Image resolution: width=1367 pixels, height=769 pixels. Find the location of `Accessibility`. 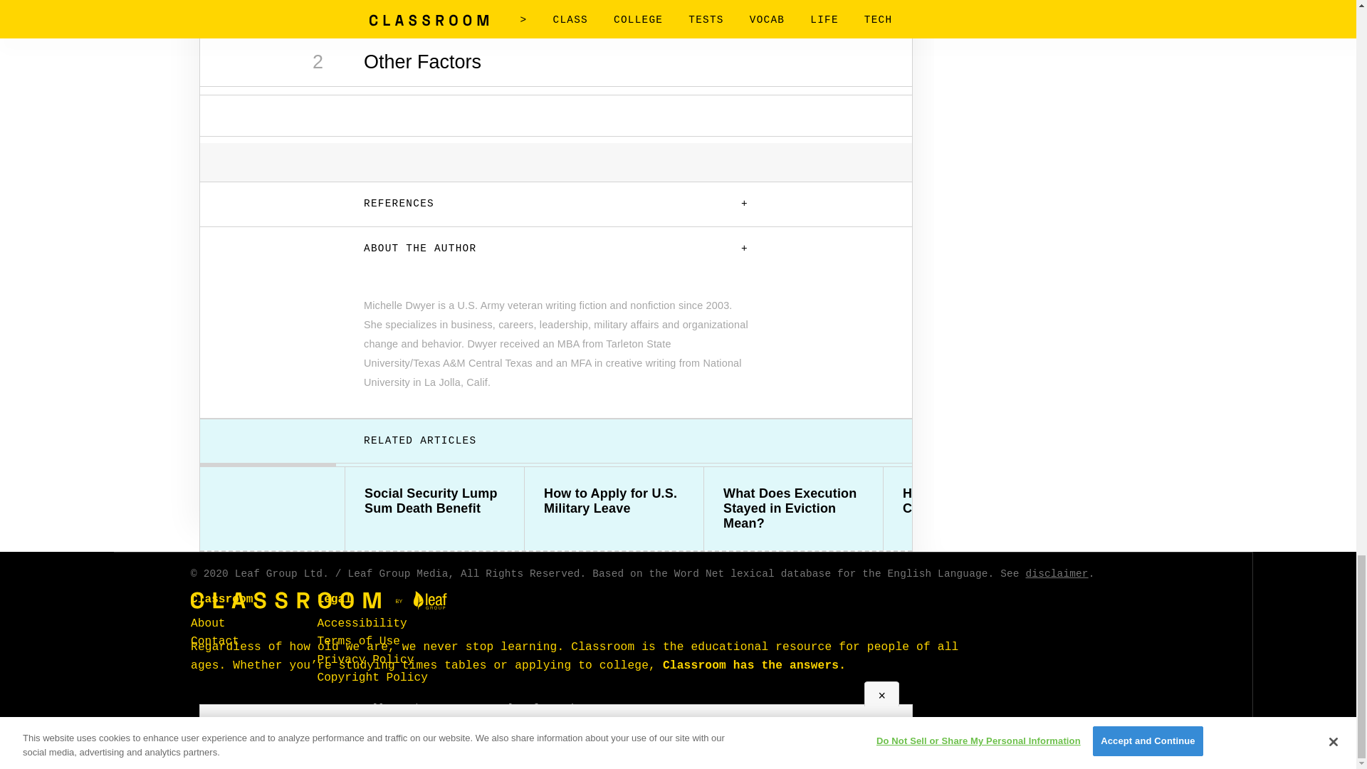

Accessibility is located at coordinates (362, 624).